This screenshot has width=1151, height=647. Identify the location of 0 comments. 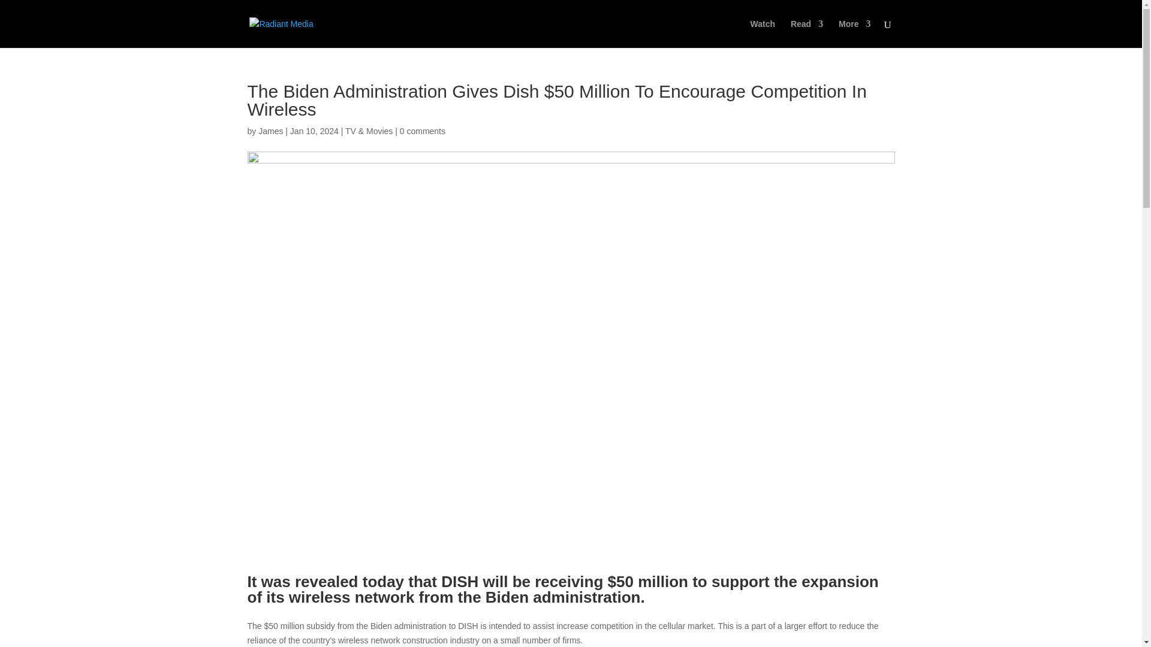
(422, 131).